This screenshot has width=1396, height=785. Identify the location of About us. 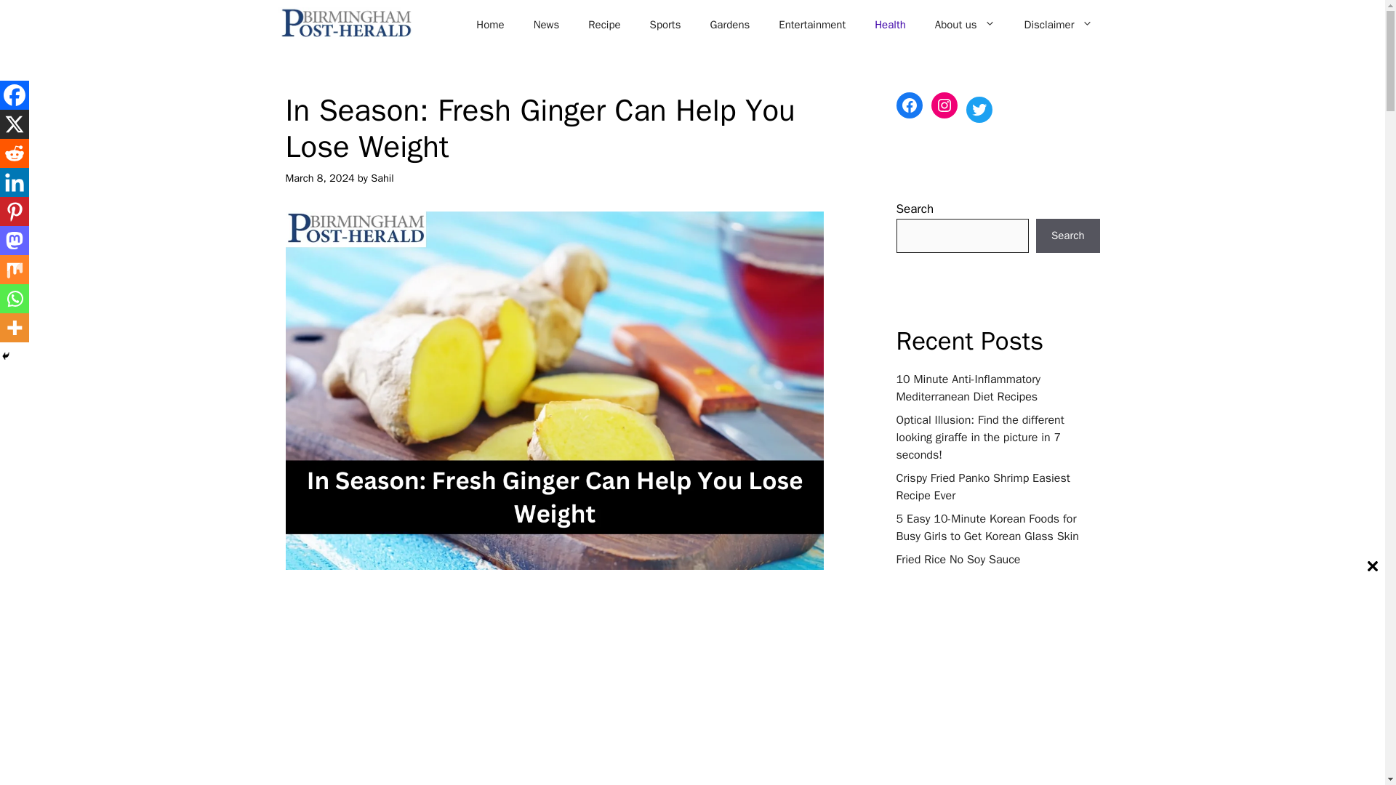
(964, 25).